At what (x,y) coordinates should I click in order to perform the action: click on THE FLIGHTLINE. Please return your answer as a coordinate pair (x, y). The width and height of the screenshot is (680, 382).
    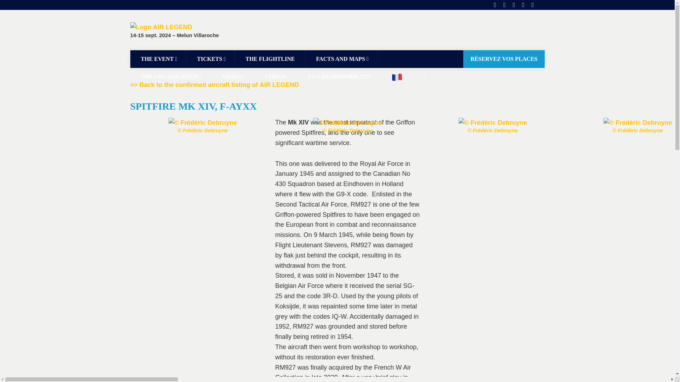
    Looking at the image, I should click on (270, 59).